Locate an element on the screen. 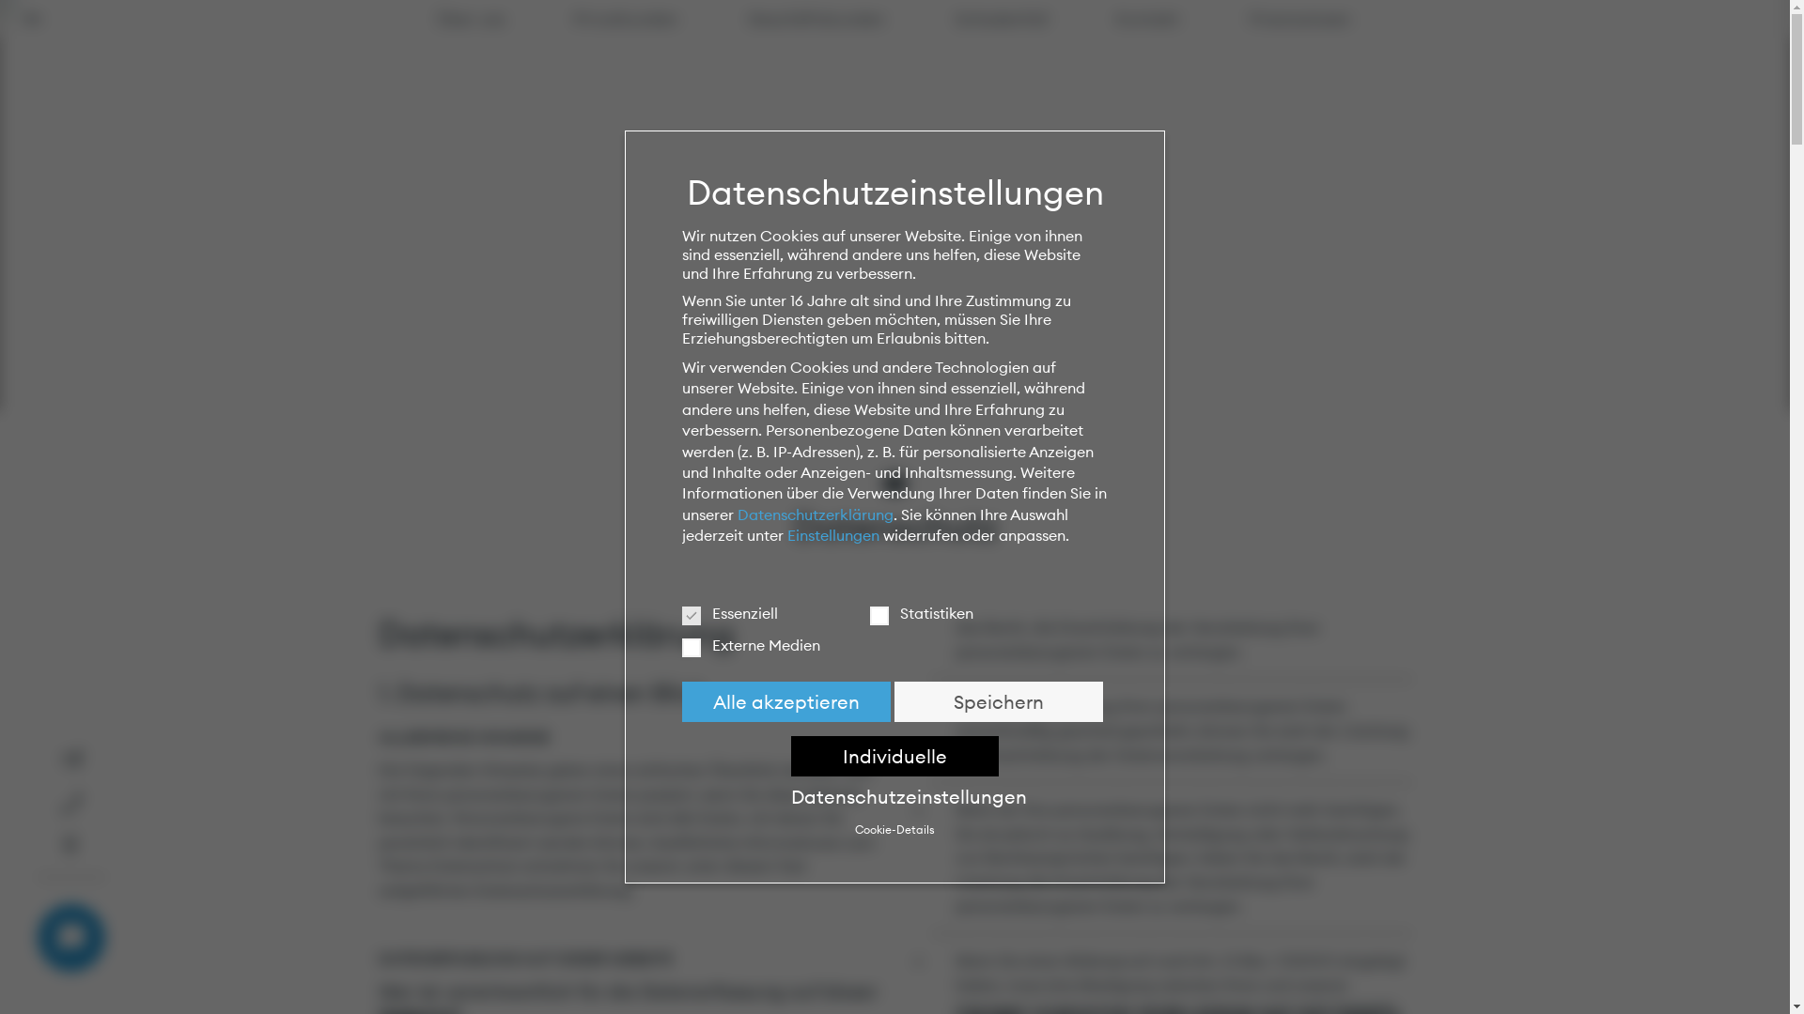  Alle akzeptieren is located at coordinates (786, 702).